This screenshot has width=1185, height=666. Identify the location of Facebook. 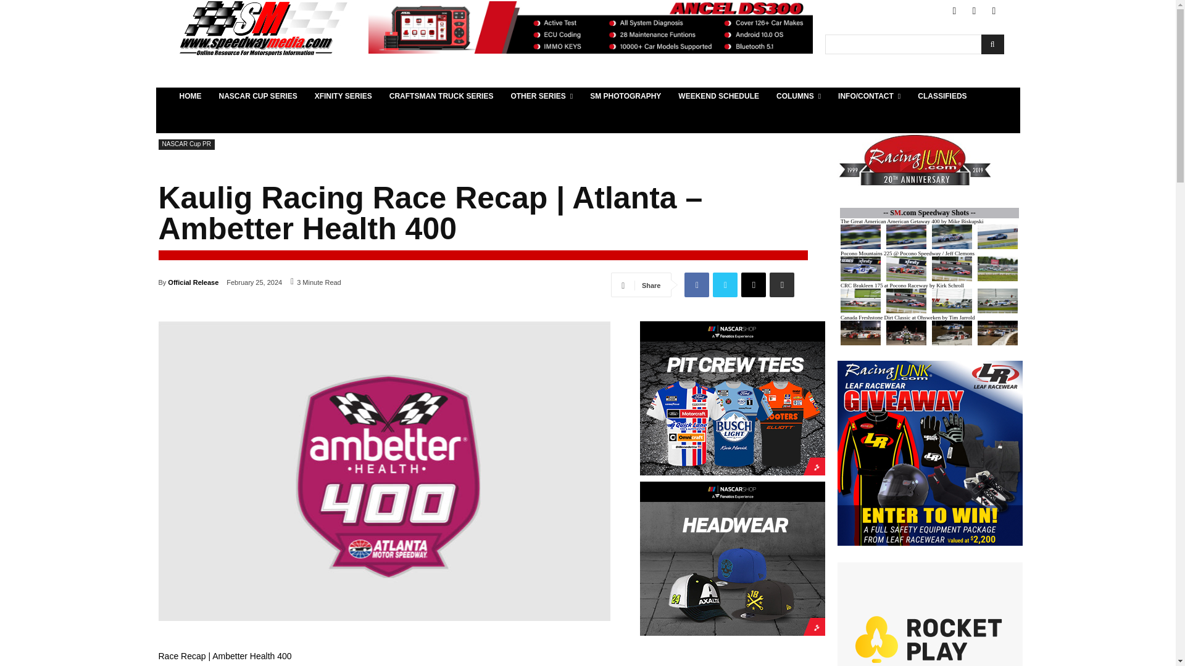
(696, 284).